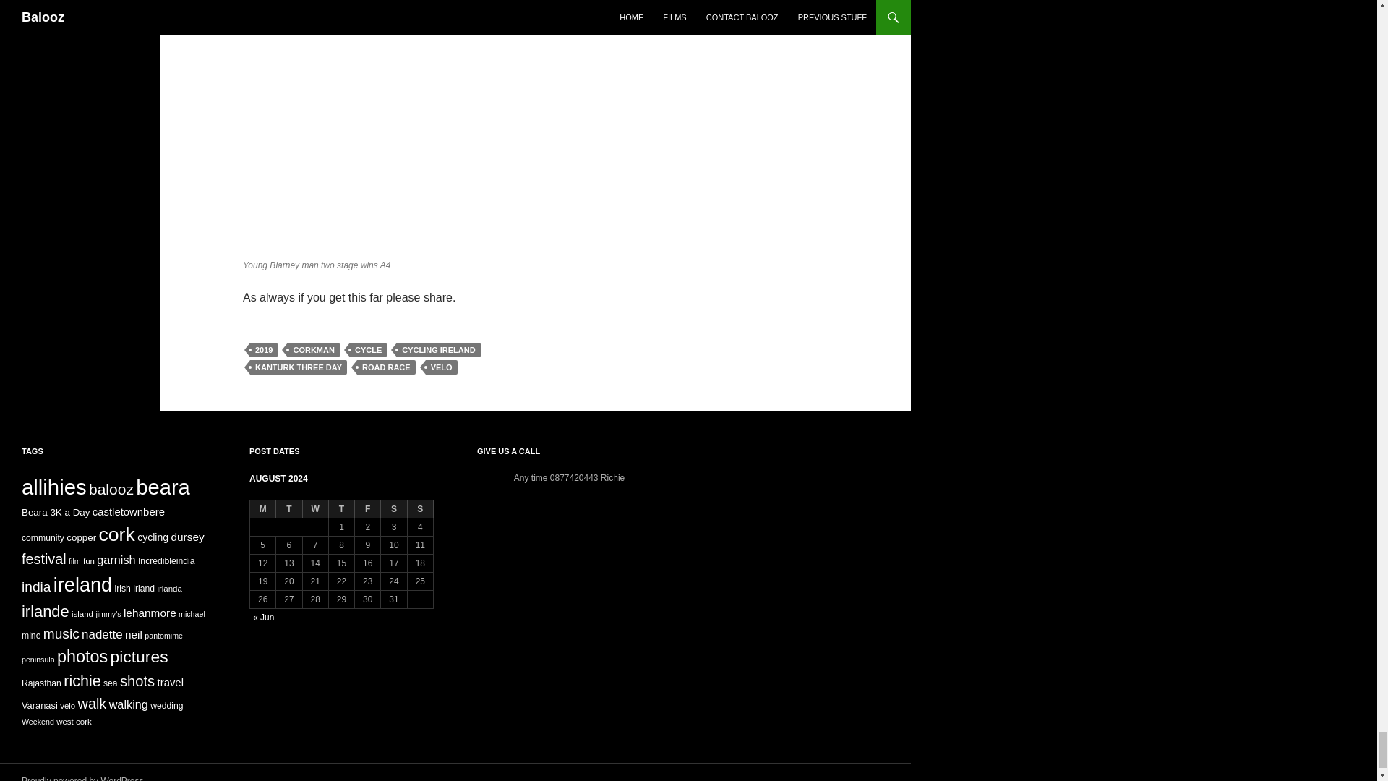 The height and width of the screenshot is (781, 1388). Describe the element at coordinates (421, 509) in the screenshot. I see `Sunday` at that location.